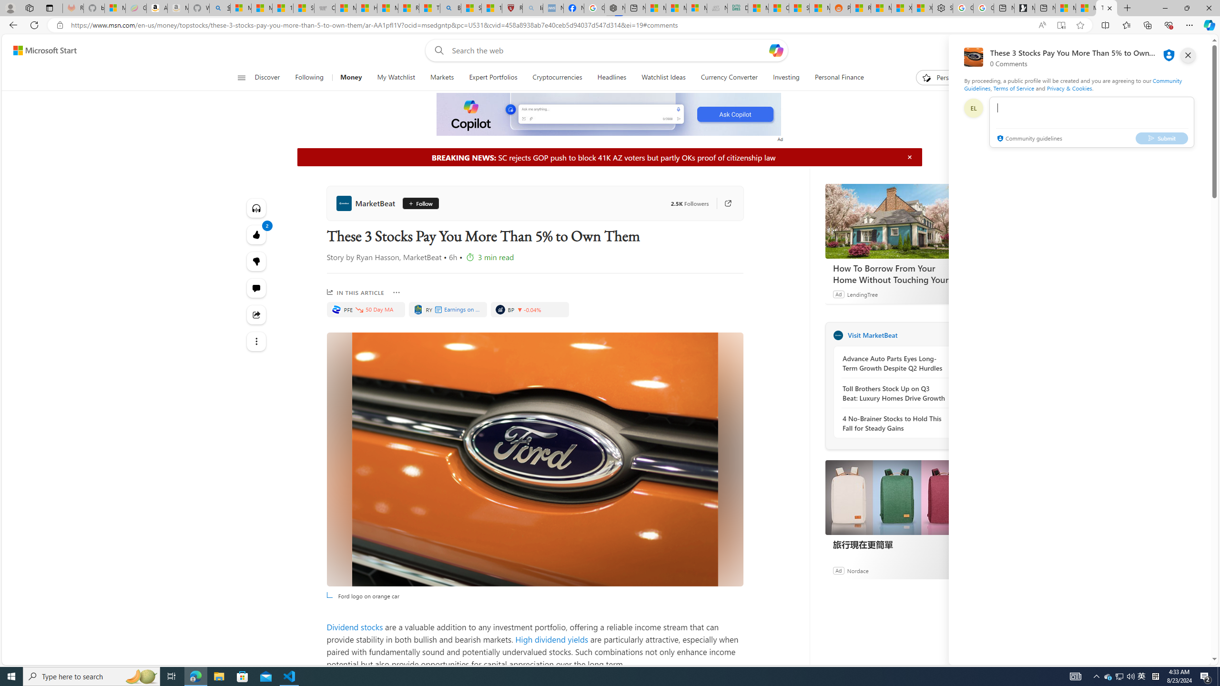 This screenshot has width=1220, height=686. Describe the element at coordinates (396, 78) in the screenshot. I see `My Watchlist` at that location.